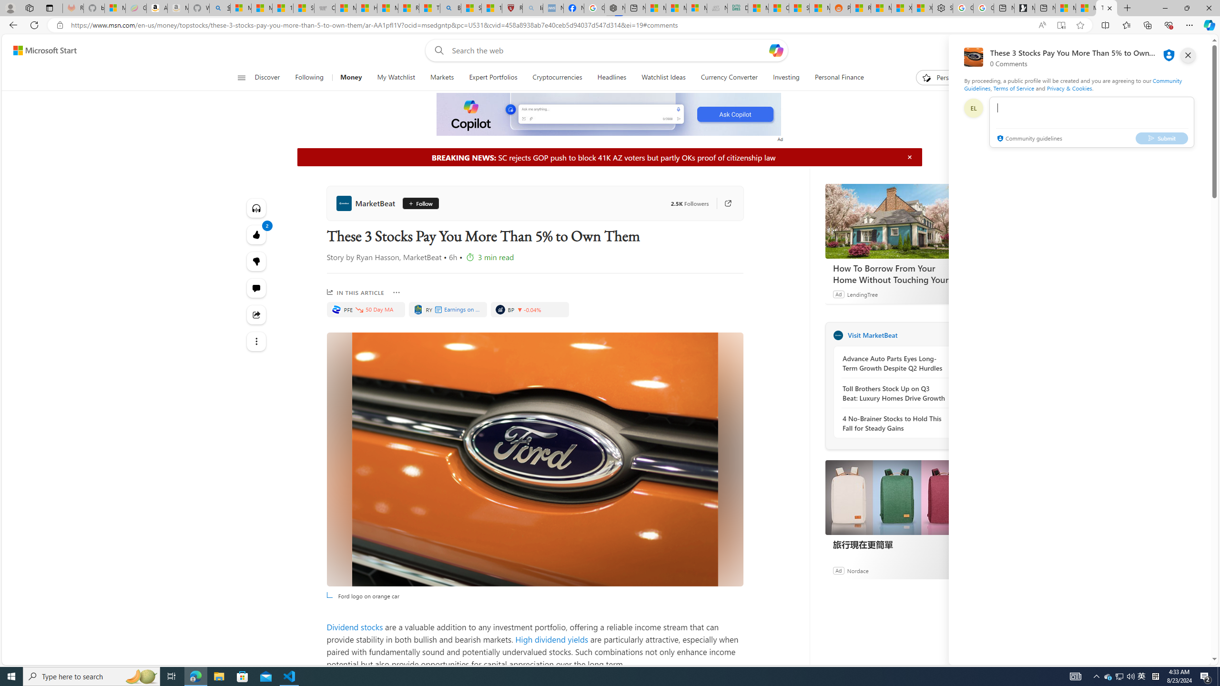 This screenshot has width=1220, height=686. Describe the element at coordinates (396, 78) in the screenshot. I see `My Watchlist` at that location.